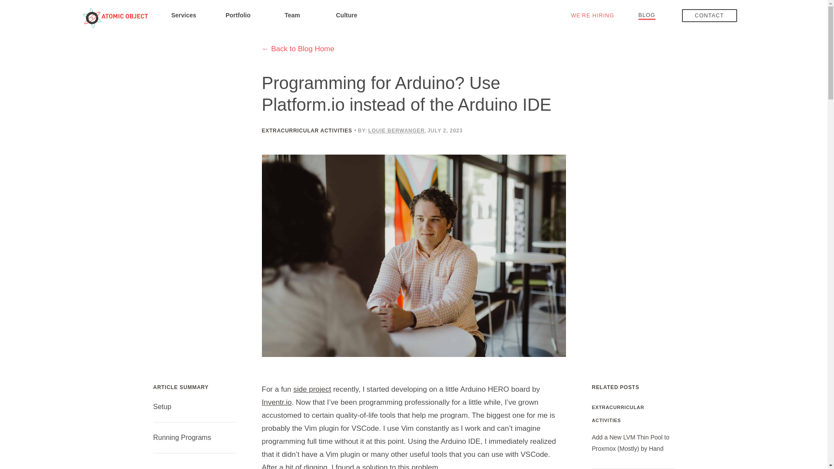 The height and width of the screenshot is (469, 834). What do you see at coordinates (307, 130) in the screenshot?
I see `EXTRACURRICULAR ACTIVITIES` at bounding box center [307, 130].